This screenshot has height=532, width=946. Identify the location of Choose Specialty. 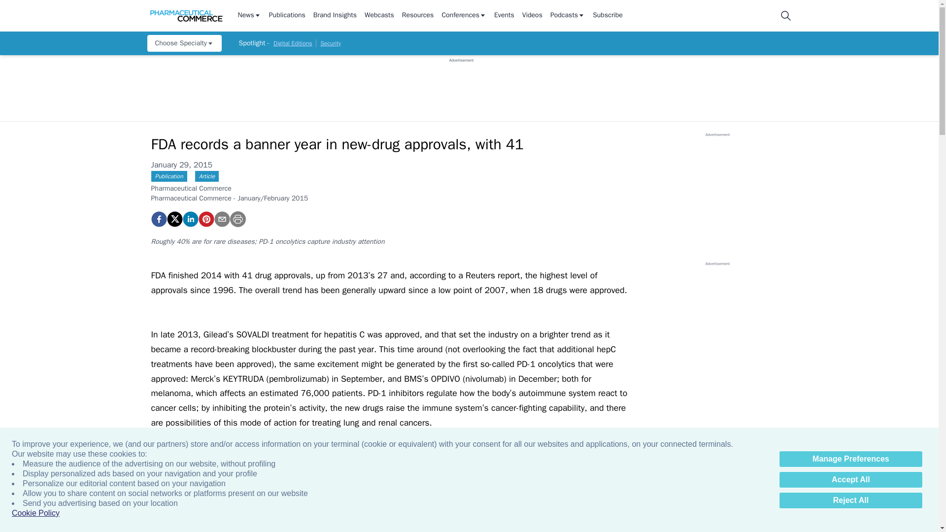
(184, 43).